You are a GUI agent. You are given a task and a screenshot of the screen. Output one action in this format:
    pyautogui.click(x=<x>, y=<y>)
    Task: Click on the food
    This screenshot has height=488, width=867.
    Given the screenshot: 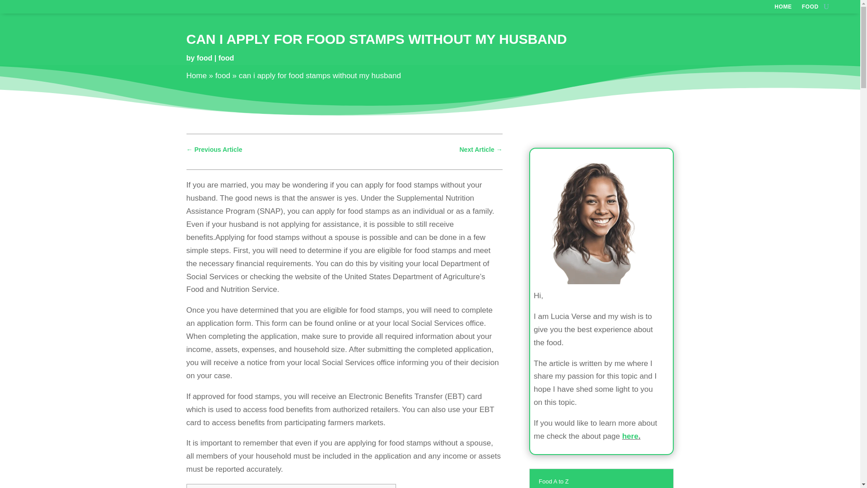 What is the action you would take?
    pyautogui.click(x=223, y=75)
    